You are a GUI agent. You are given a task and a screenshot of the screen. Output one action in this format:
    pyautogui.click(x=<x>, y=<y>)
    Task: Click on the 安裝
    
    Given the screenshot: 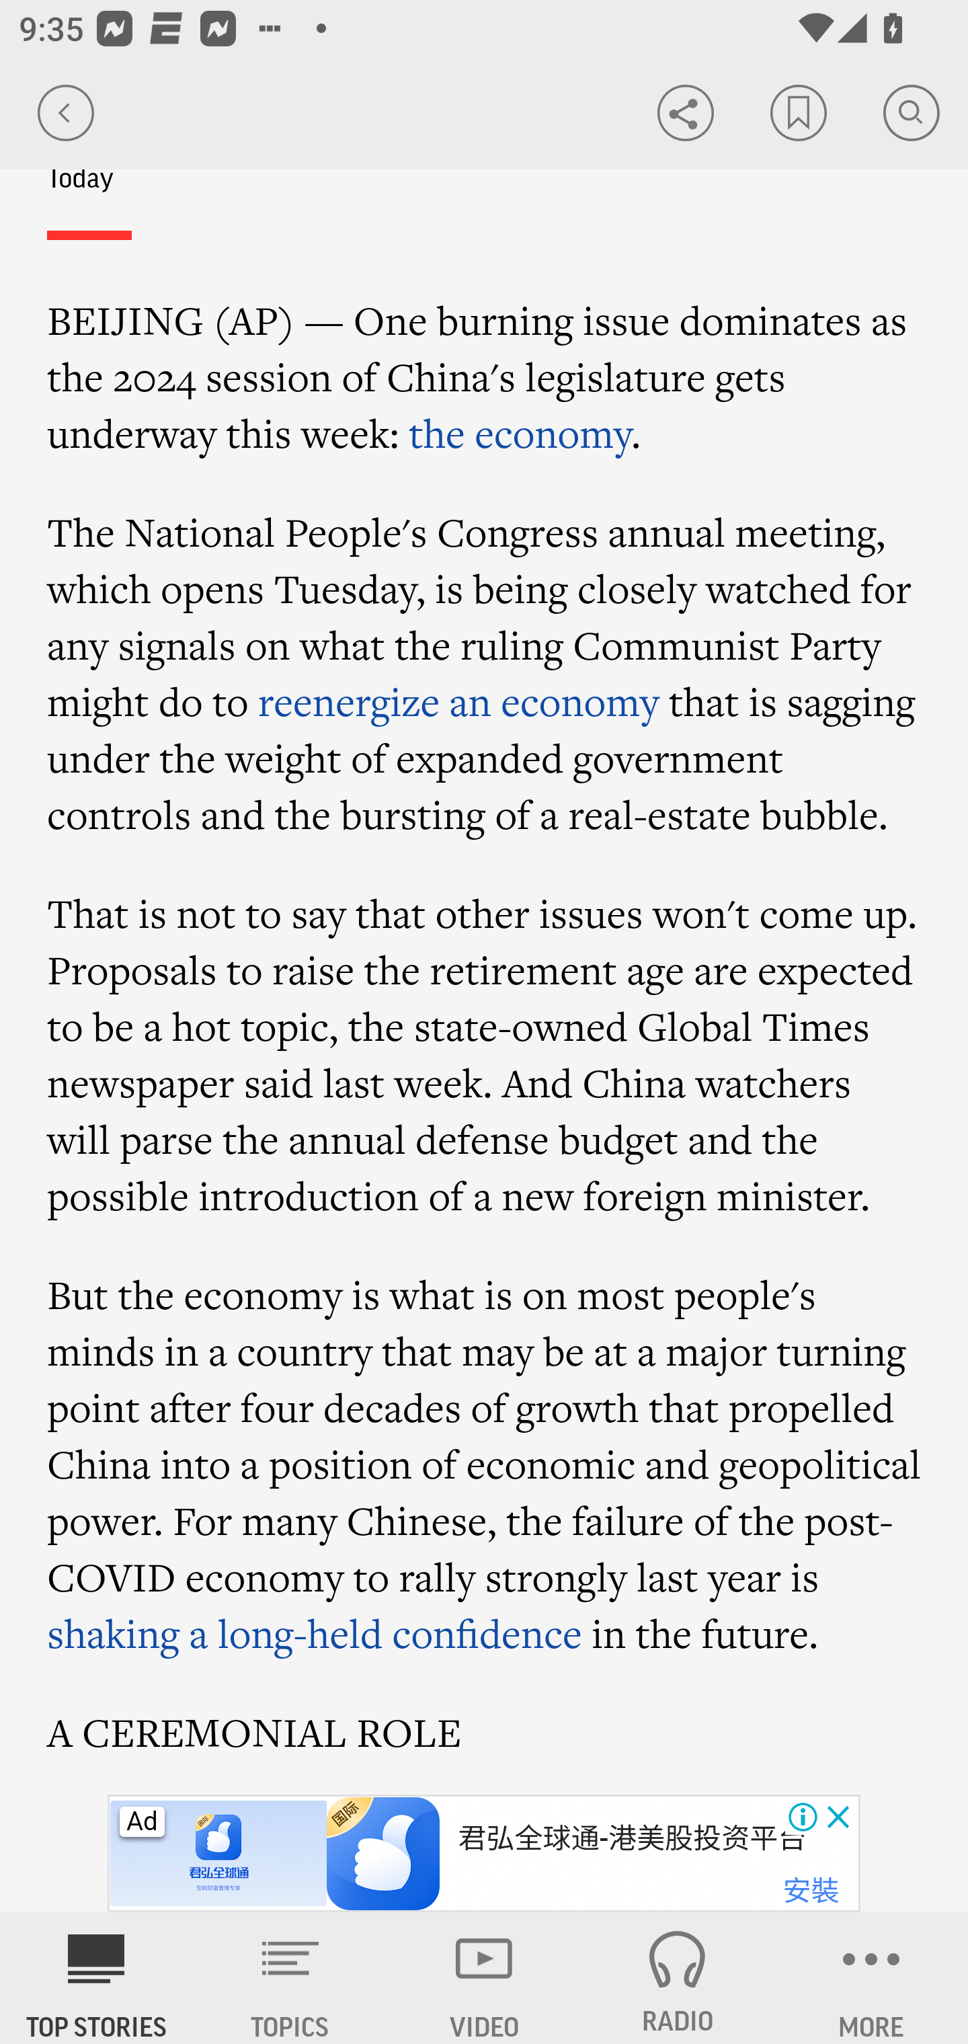 What is the action you would take?
    pyautogui.click(x=811, y=1891)
    